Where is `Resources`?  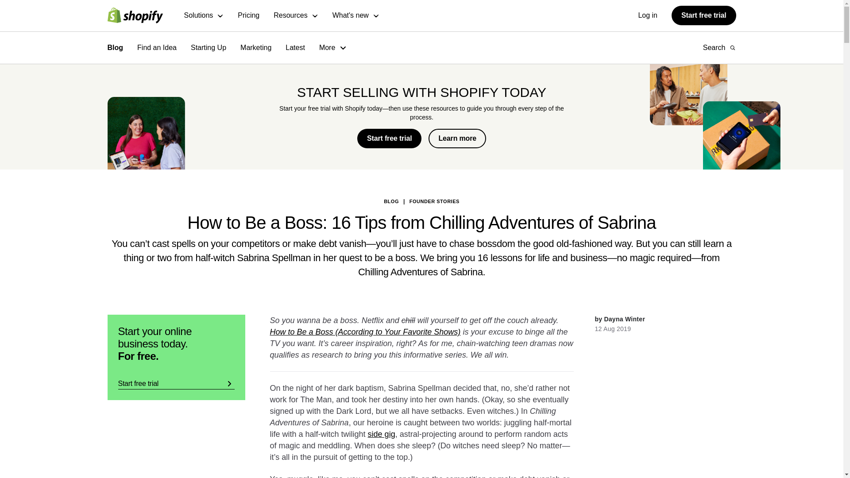
Resources is located at coordinates (296, 16).